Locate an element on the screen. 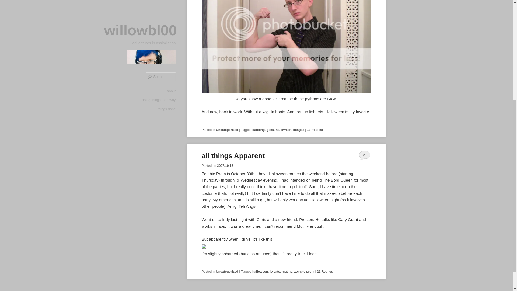  geek is located at coordinates (270, 130).